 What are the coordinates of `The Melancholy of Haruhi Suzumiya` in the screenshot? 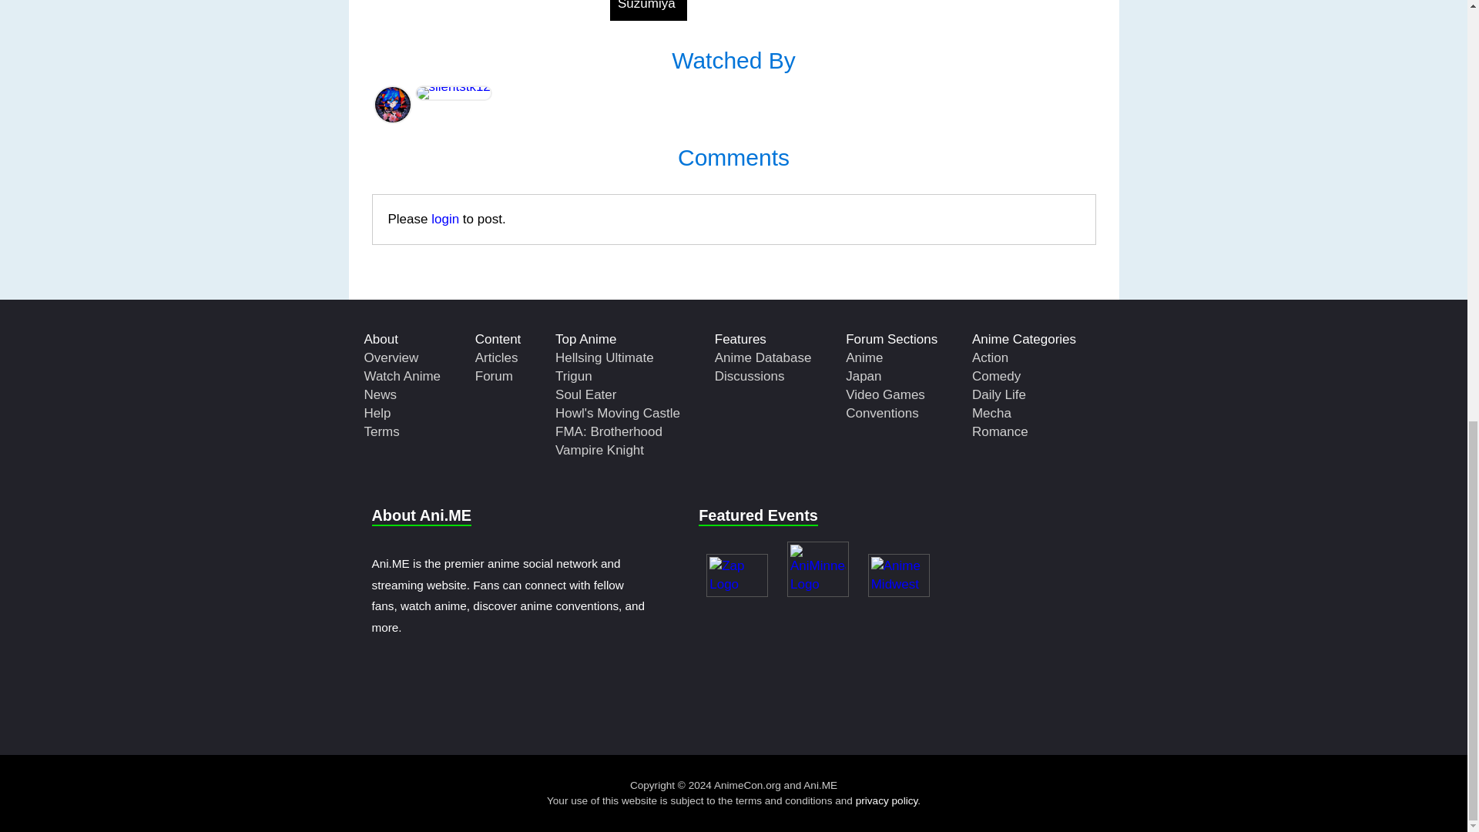 It's located at (649, 11).